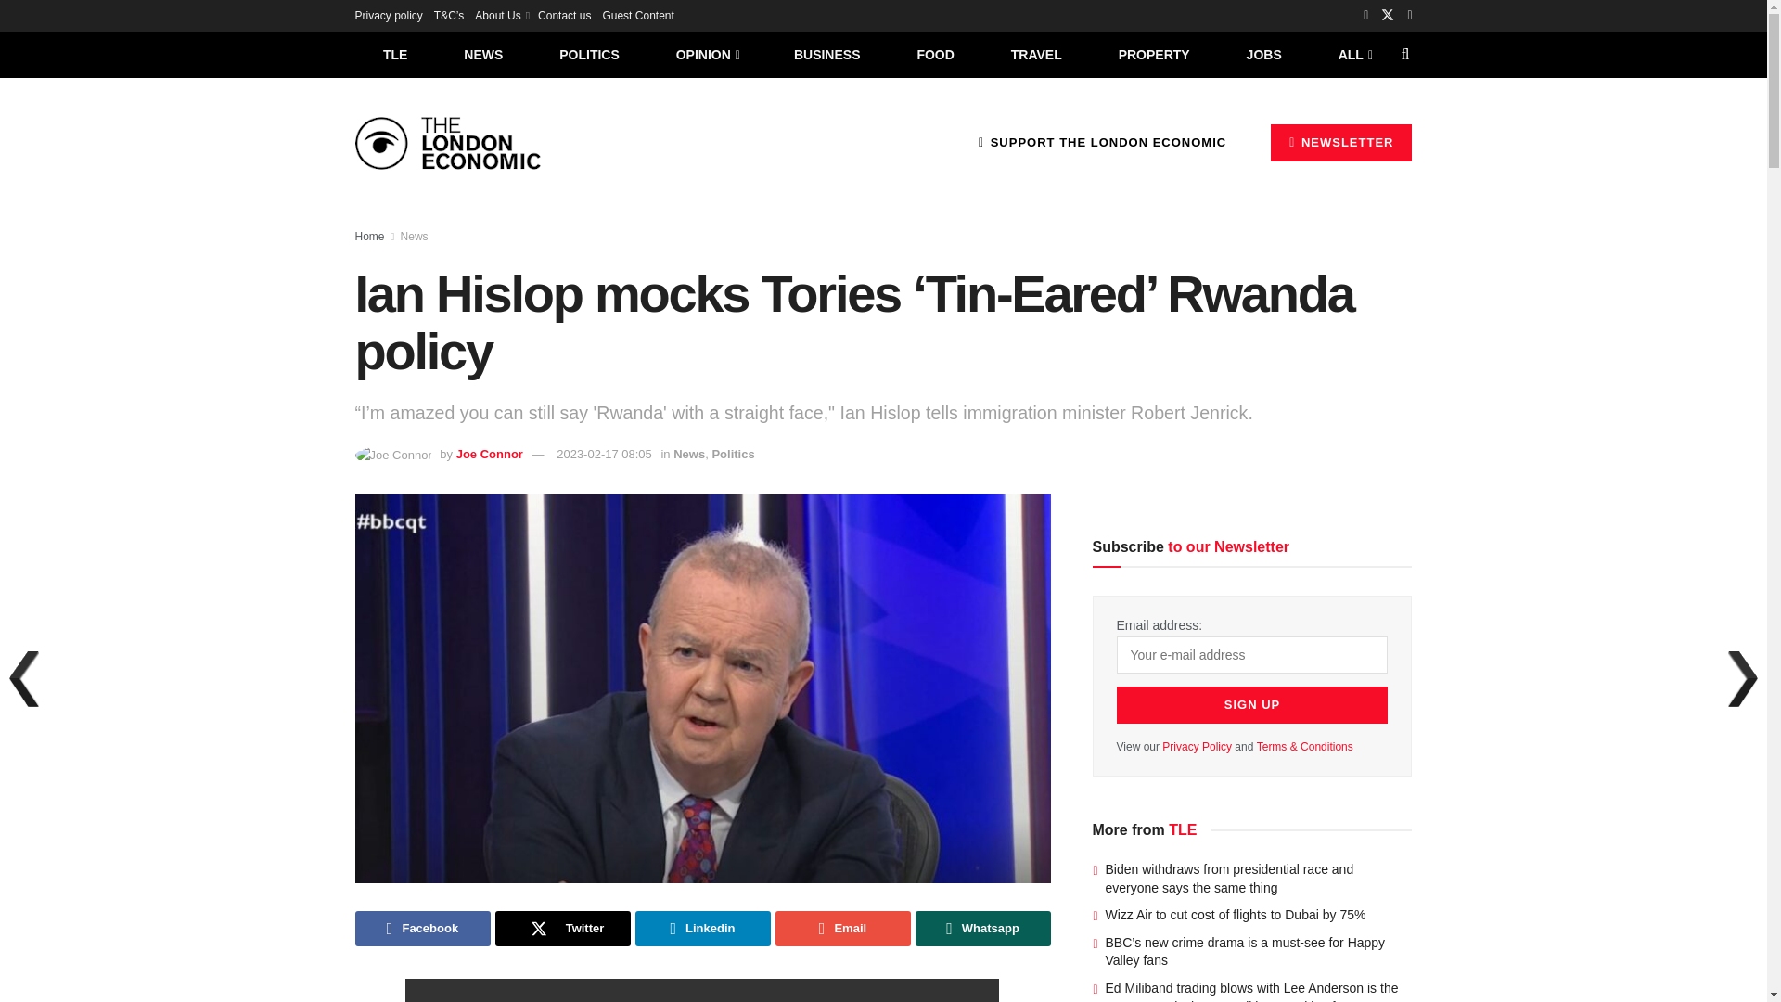  What do you see at coordinates (1154, 54) in the screenshot?
I see `PROPERTY` at bounding box center [1154, 54].